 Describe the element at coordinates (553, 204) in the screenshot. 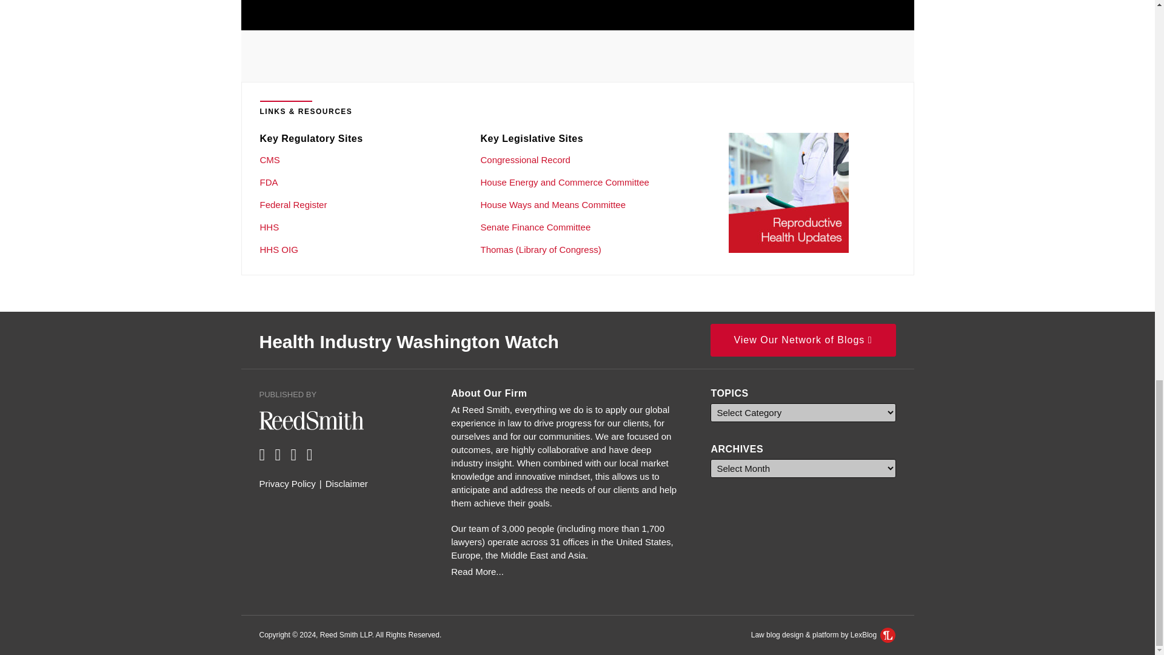

I see `House Ways and Means Committee` at that location.